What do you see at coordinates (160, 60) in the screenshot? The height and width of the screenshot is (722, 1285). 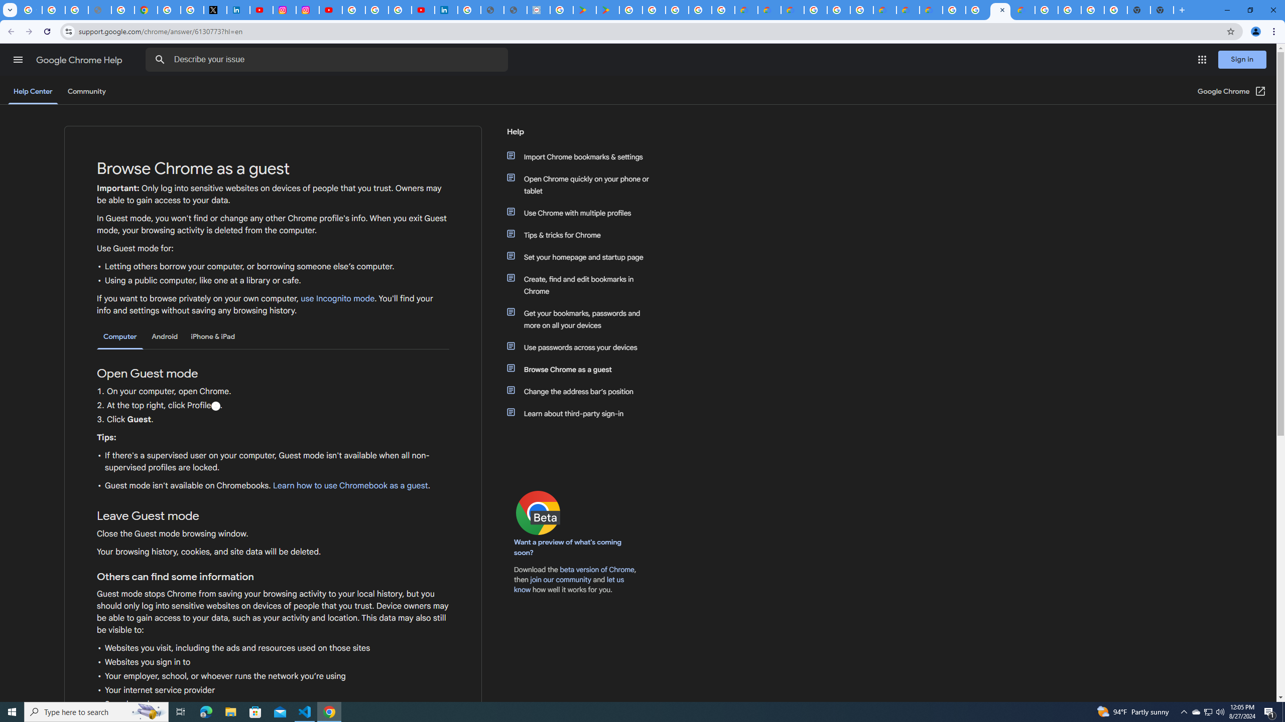 I see `Search Help Center` at bounding box center [160, 60].